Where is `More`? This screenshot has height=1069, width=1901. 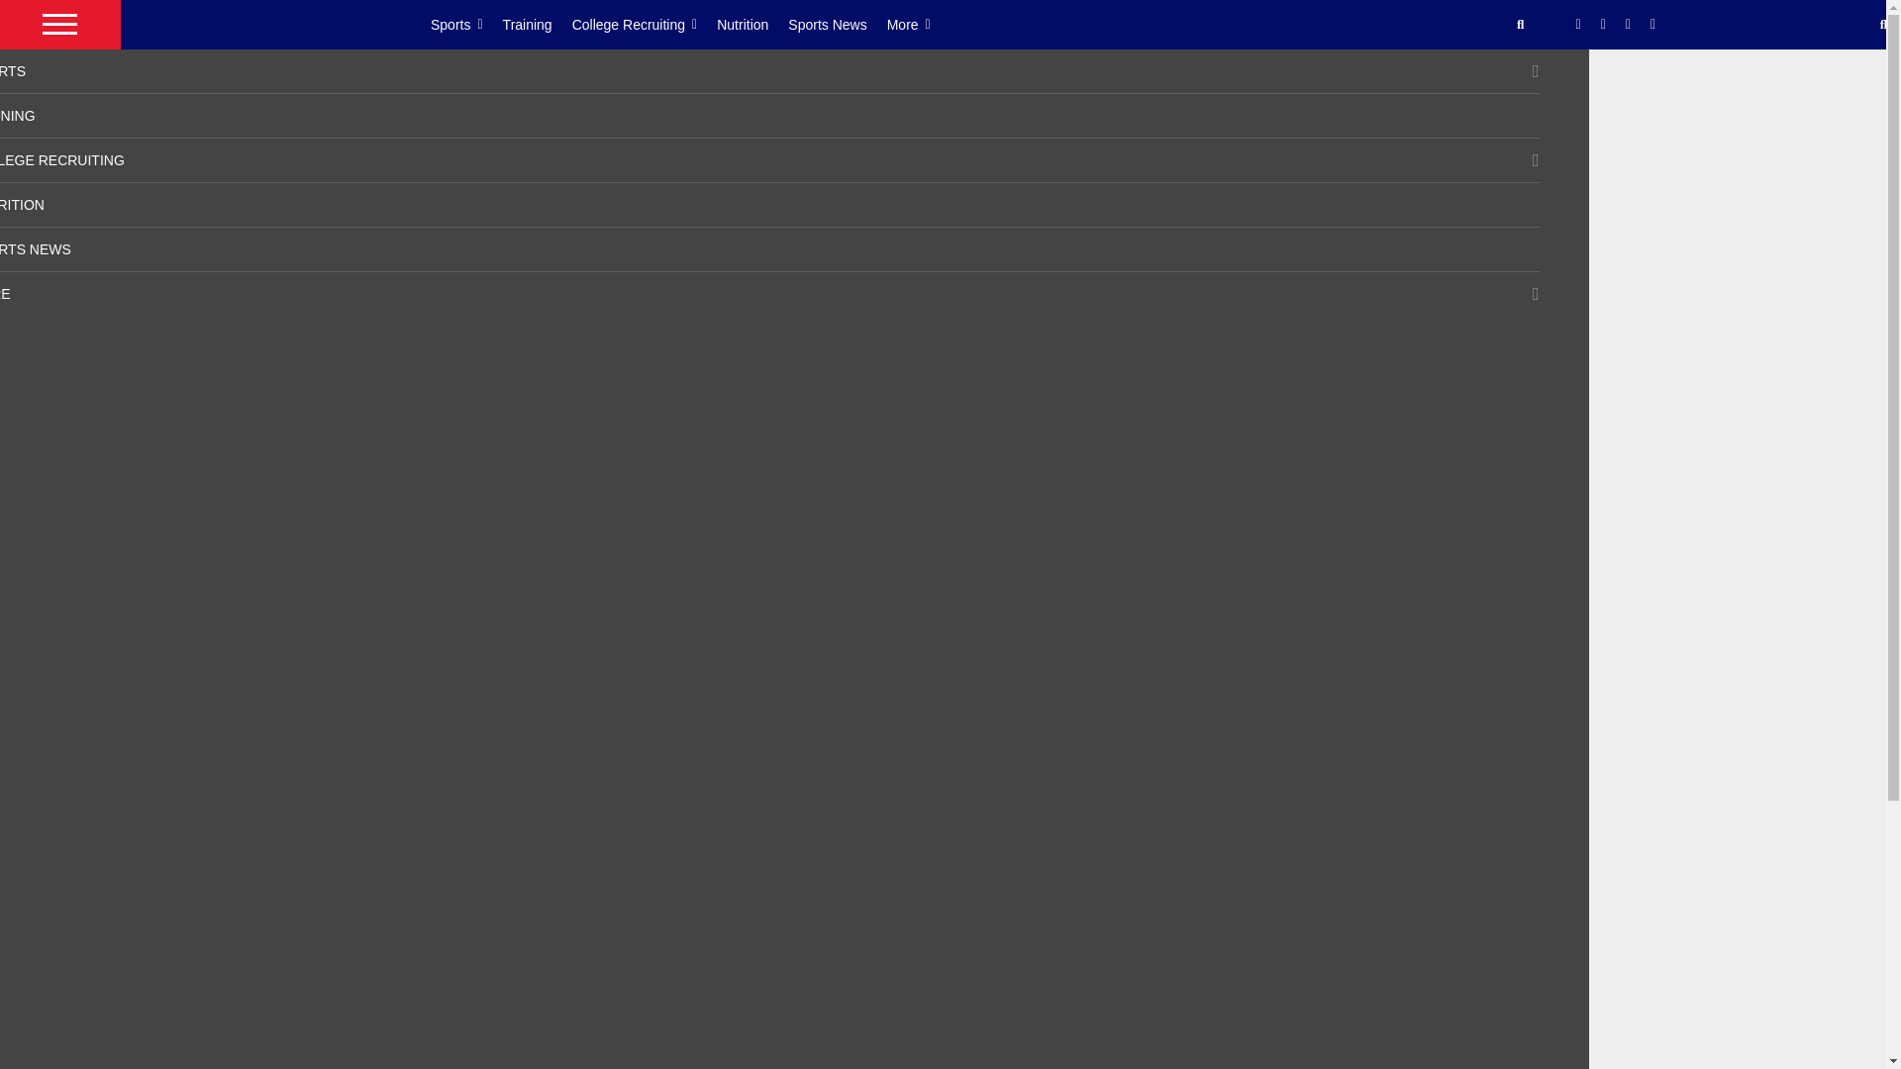 More is located at coordinates (919, 24).